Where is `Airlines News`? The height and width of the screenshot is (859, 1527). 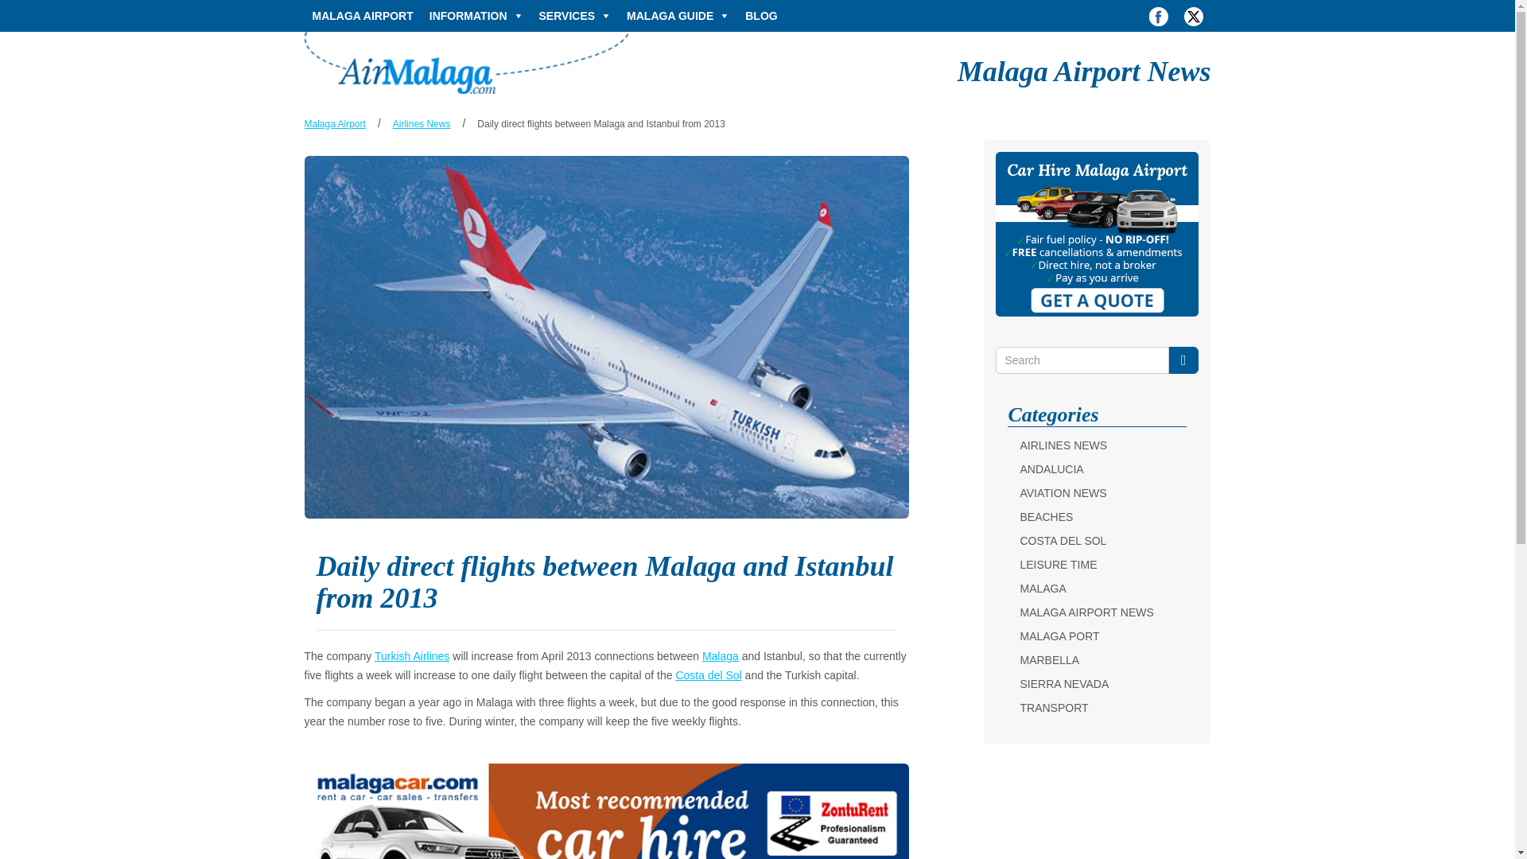
Airlines News is located at coordinates (422, 124).